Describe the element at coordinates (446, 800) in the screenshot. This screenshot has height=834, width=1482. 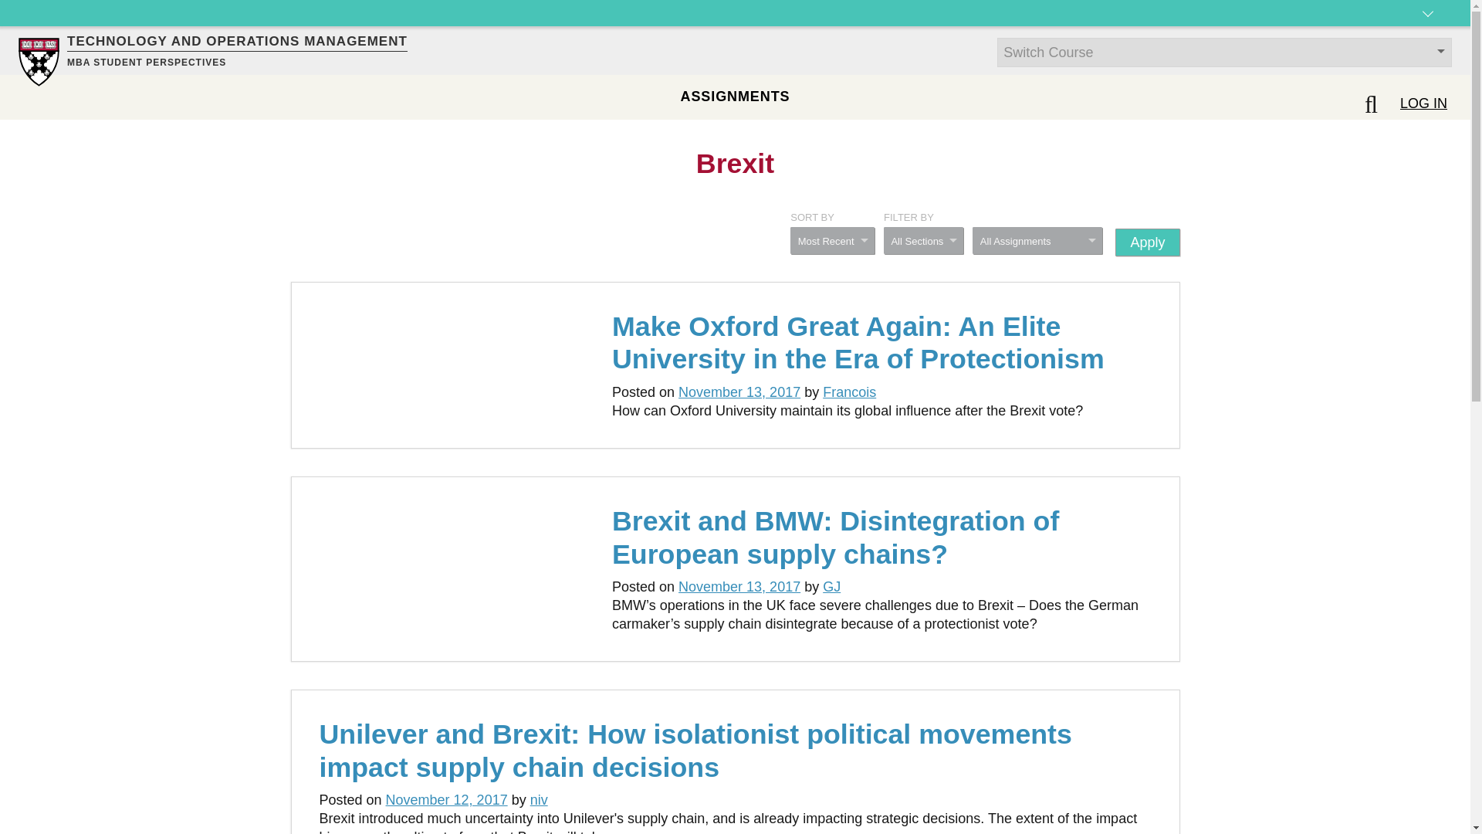
I see `November 12, 2017` at that location.